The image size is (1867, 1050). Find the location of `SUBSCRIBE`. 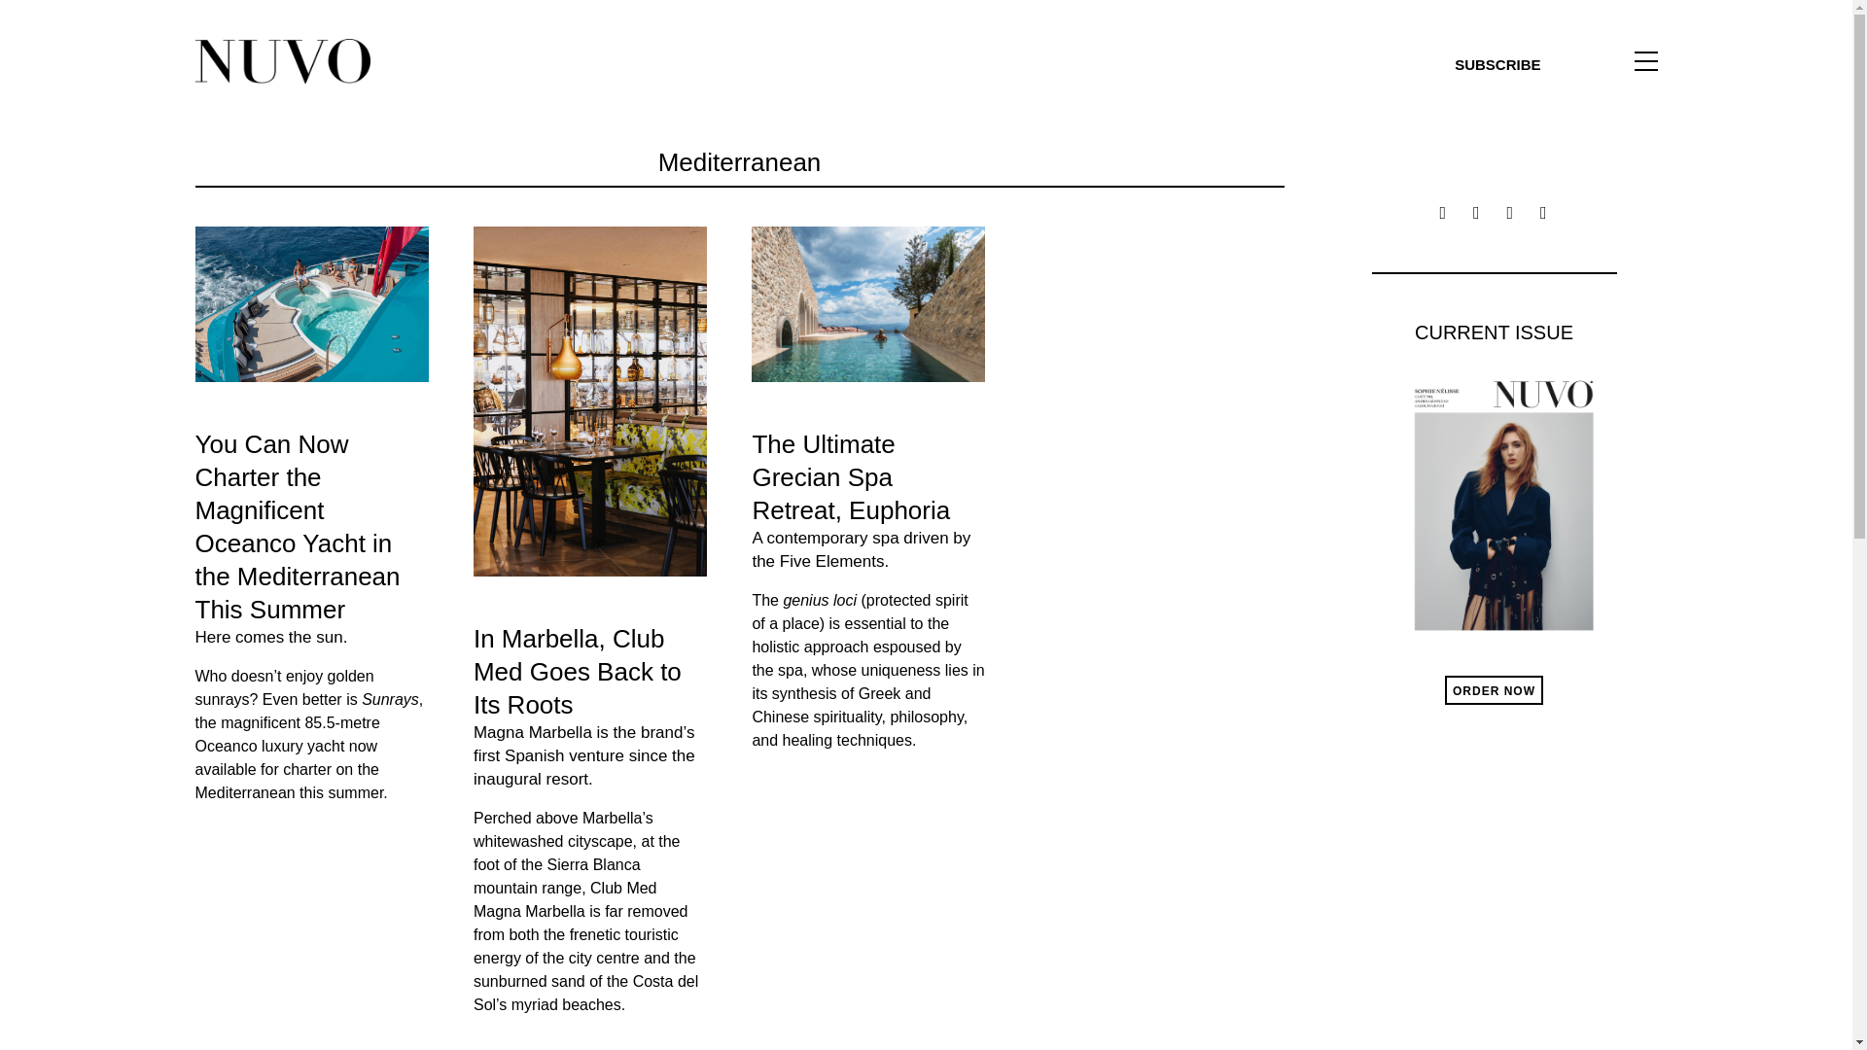

SUBSCRIBE is located at coordinates (1497, 64).